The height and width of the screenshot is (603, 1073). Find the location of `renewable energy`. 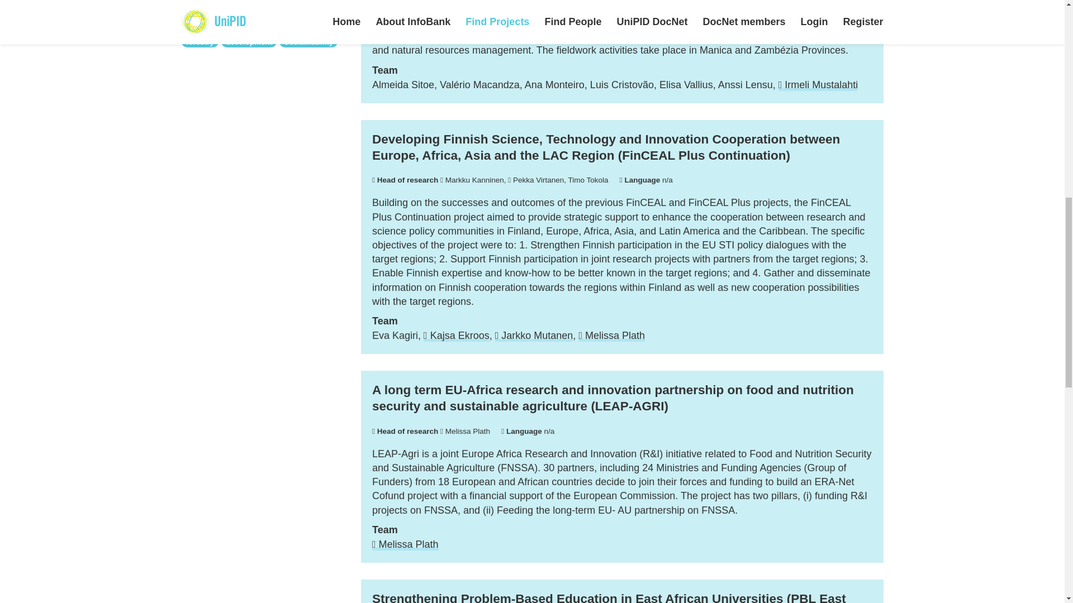

renewable energy is located at coordinates (217, 11).